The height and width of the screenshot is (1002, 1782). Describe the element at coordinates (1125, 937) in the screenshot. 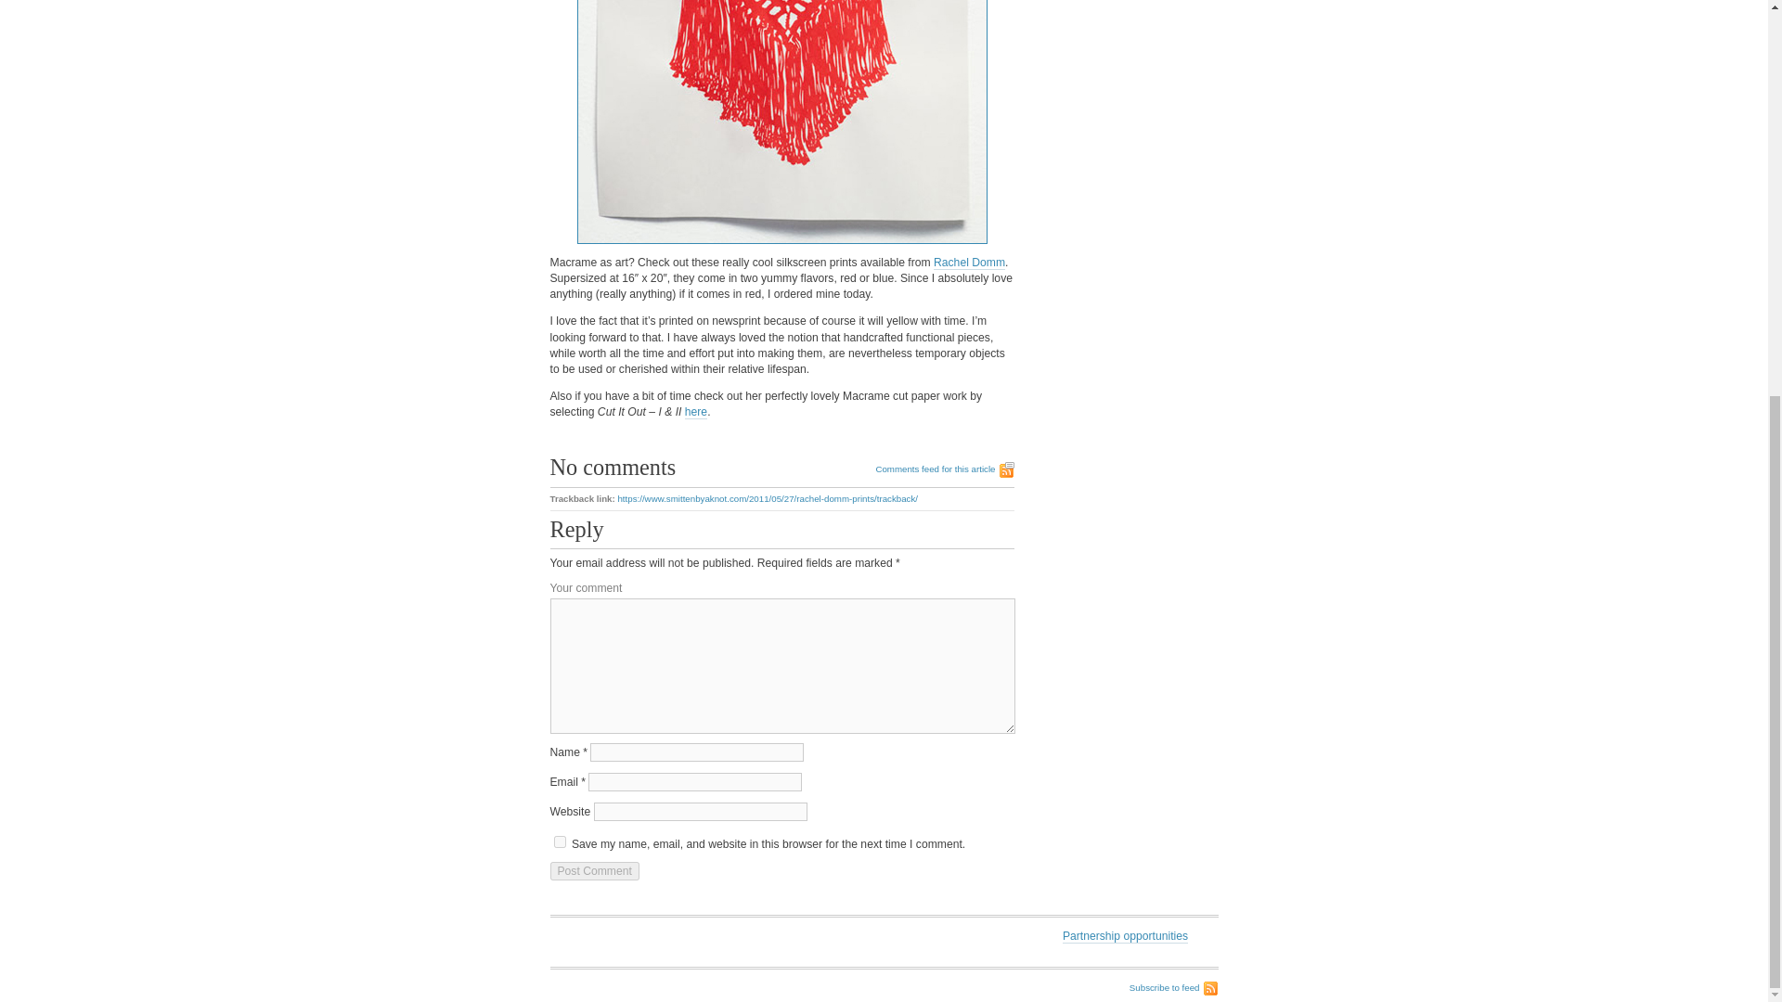

I see `Partnership opportunities` at that location.